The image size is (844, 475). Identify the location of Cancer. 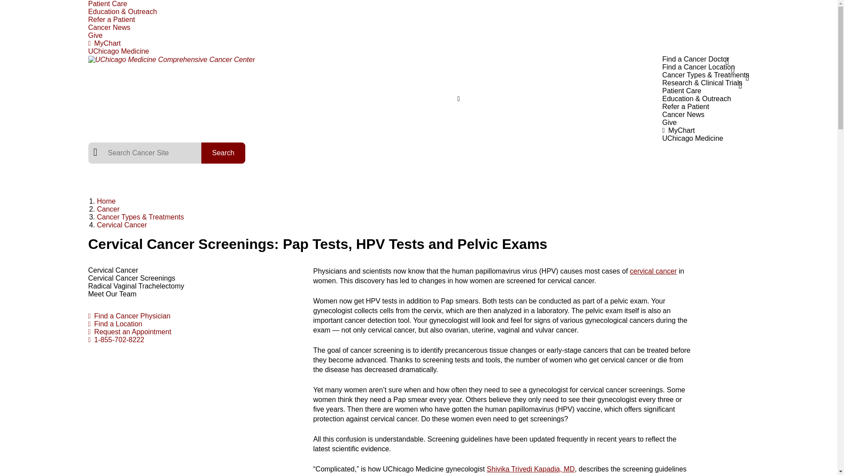
(108, 208).